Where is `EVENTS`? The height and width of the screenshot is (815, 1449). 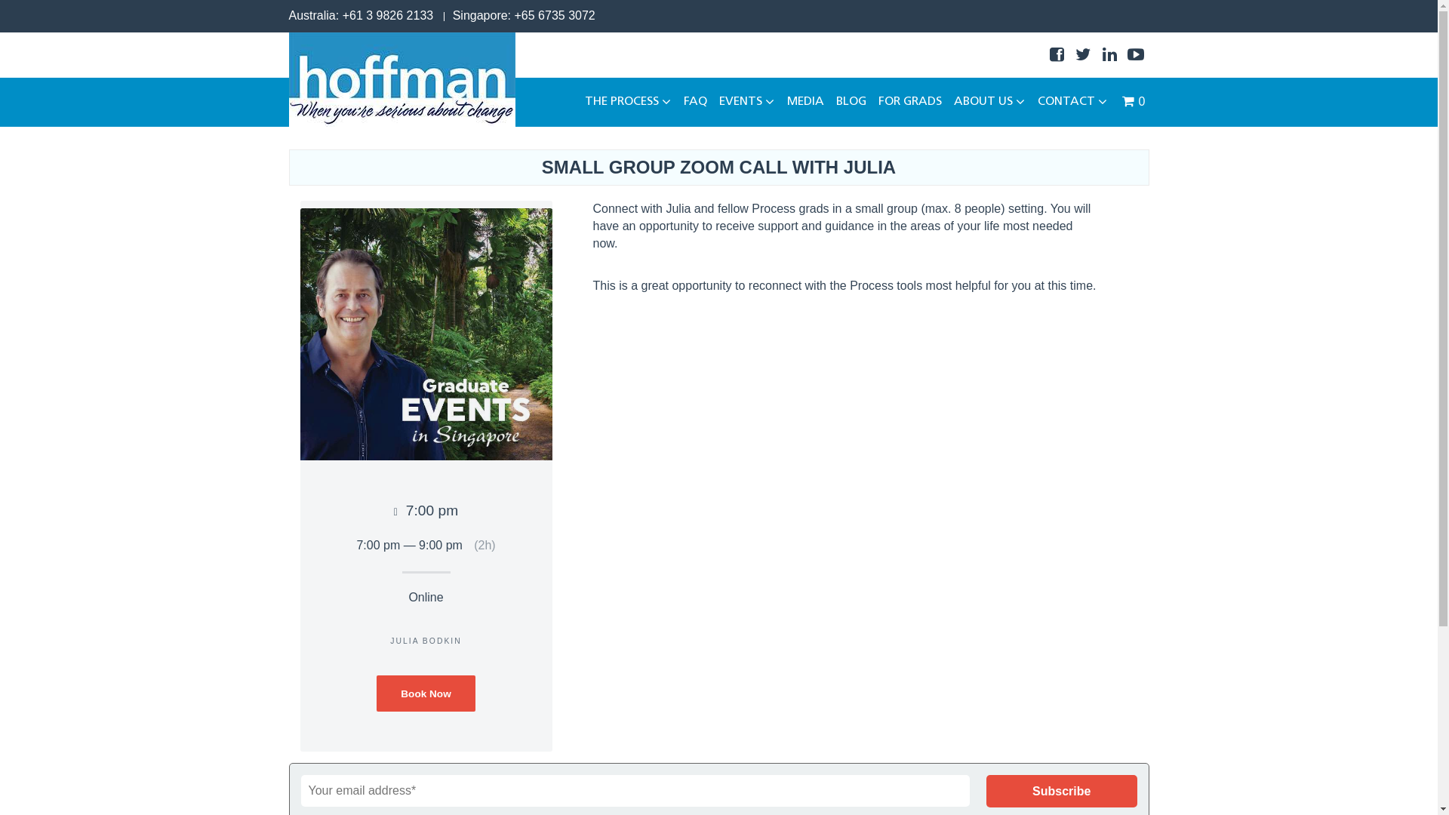
EVENTS is located at coordinates (747, 103).